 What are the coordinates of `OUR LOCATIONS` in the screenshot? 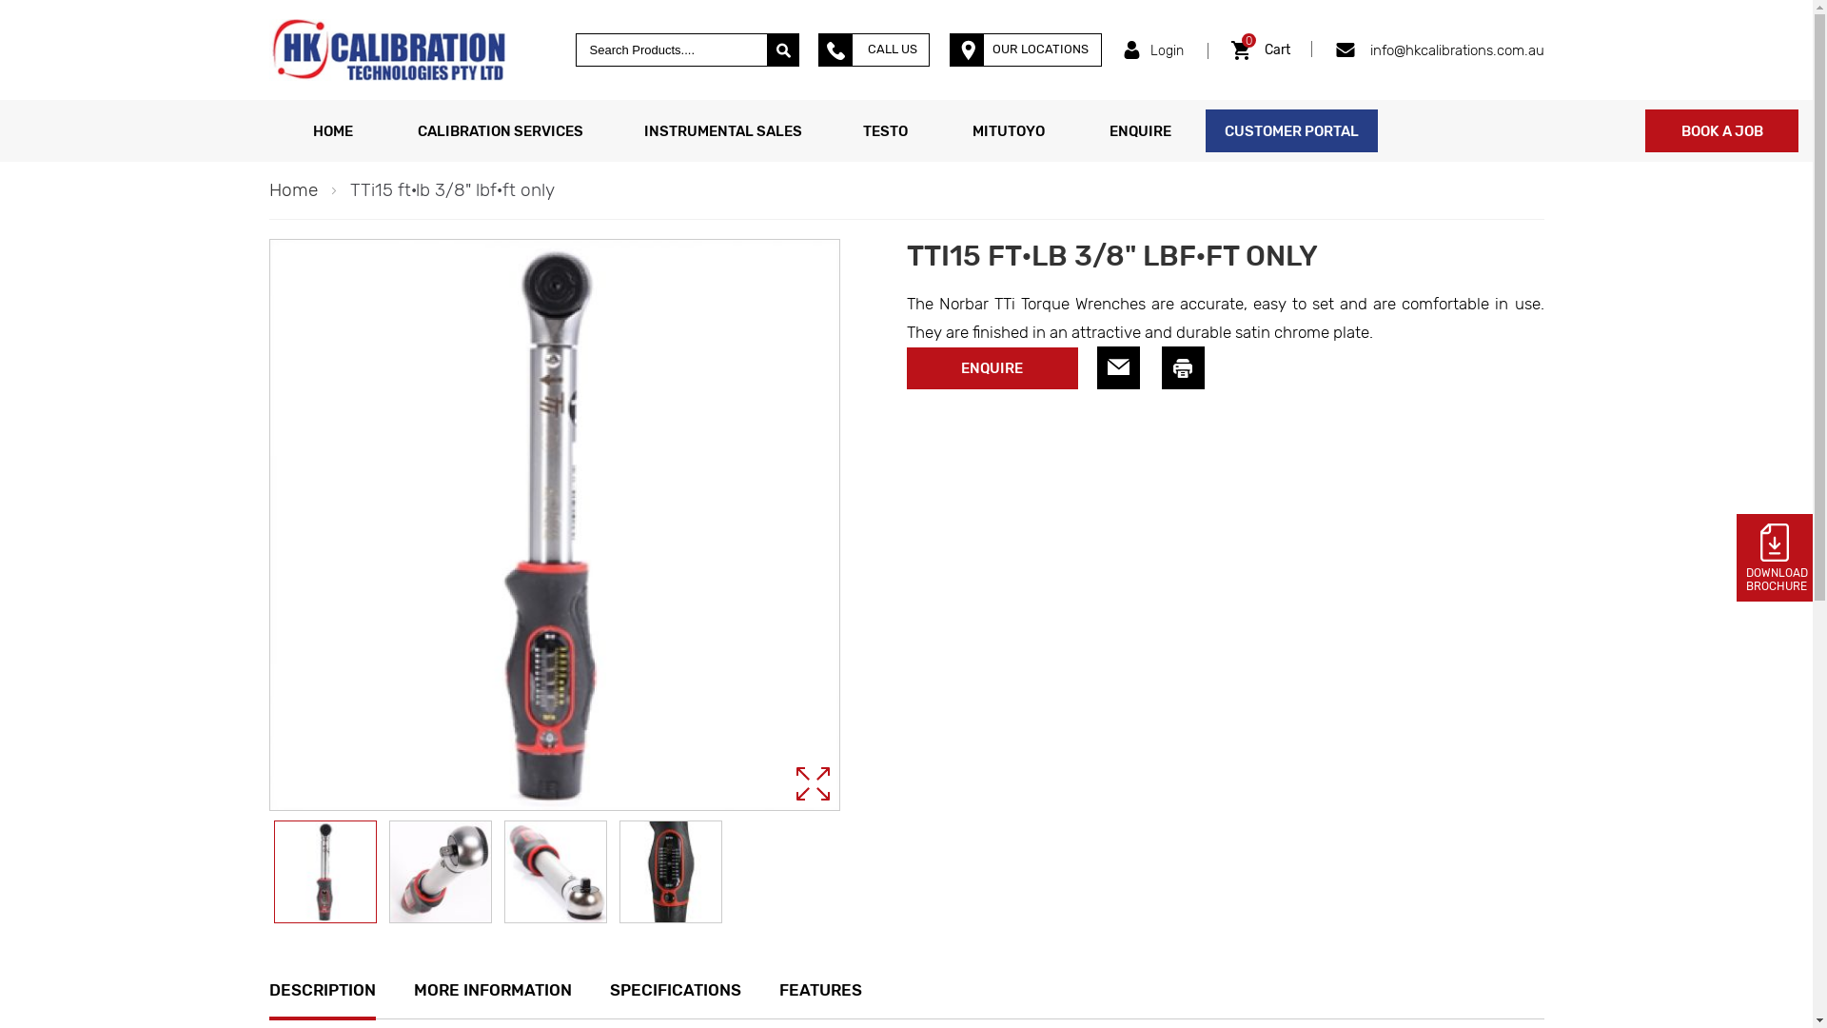 It's located at (1025, 49).